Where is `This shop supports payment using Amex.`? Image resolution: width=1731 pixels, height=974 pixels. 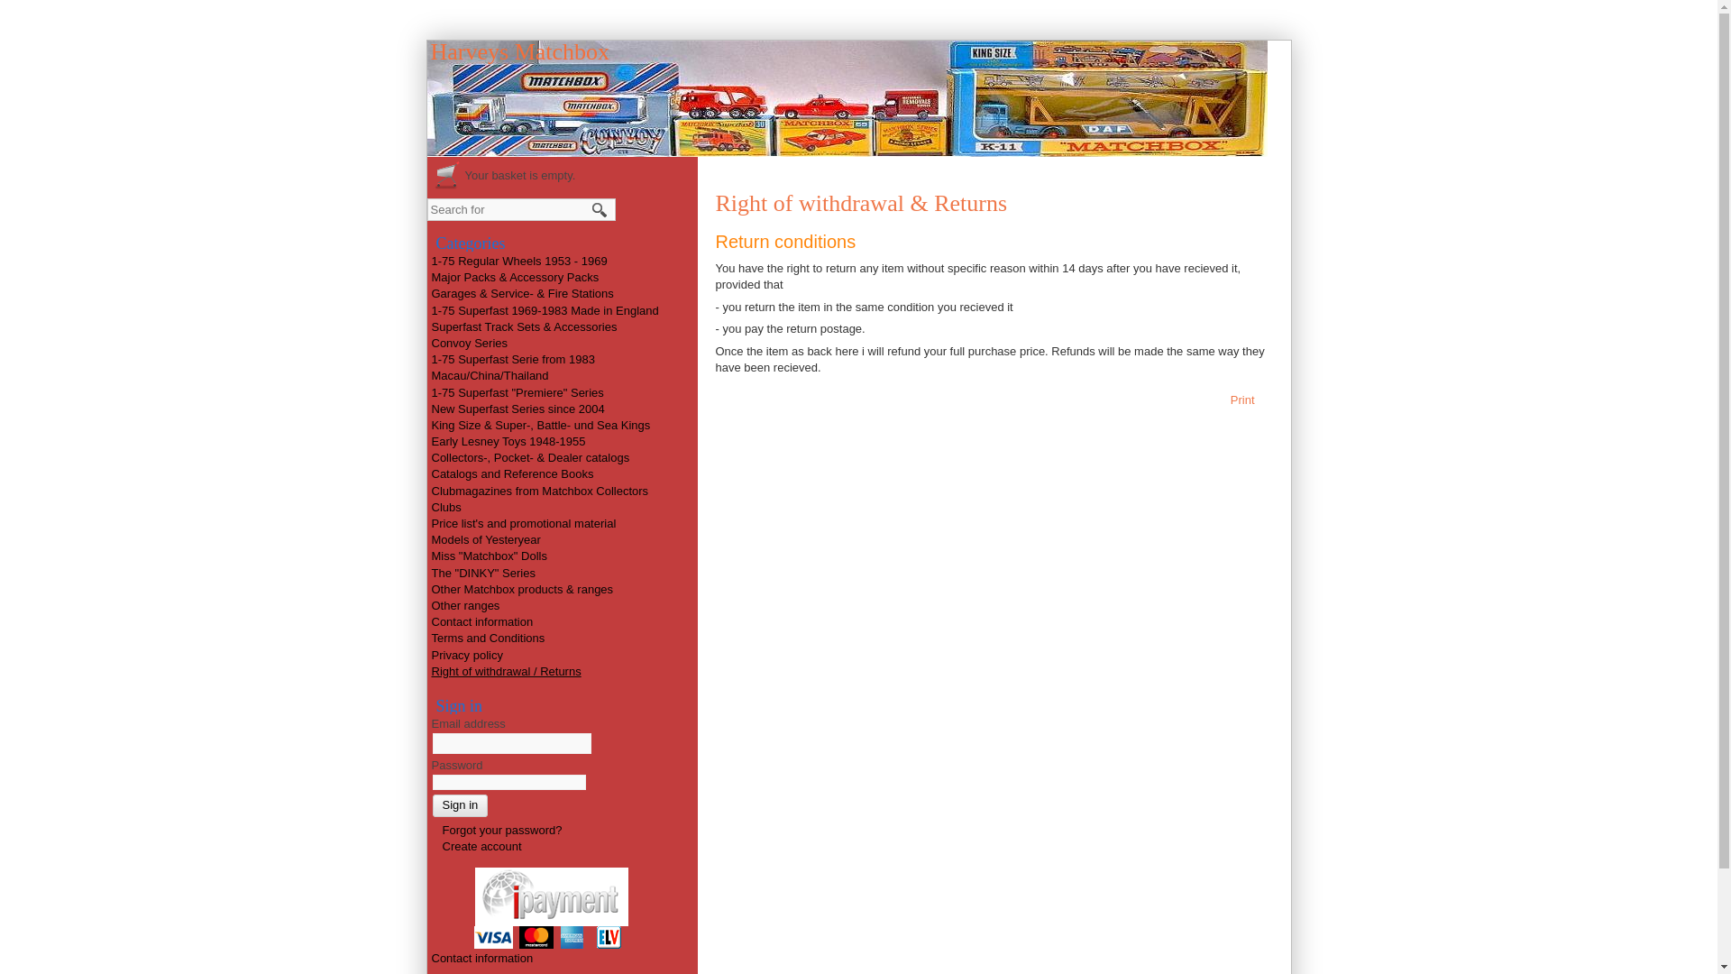
This shop supports payment using Amex. is located at coordinates (572, 937).